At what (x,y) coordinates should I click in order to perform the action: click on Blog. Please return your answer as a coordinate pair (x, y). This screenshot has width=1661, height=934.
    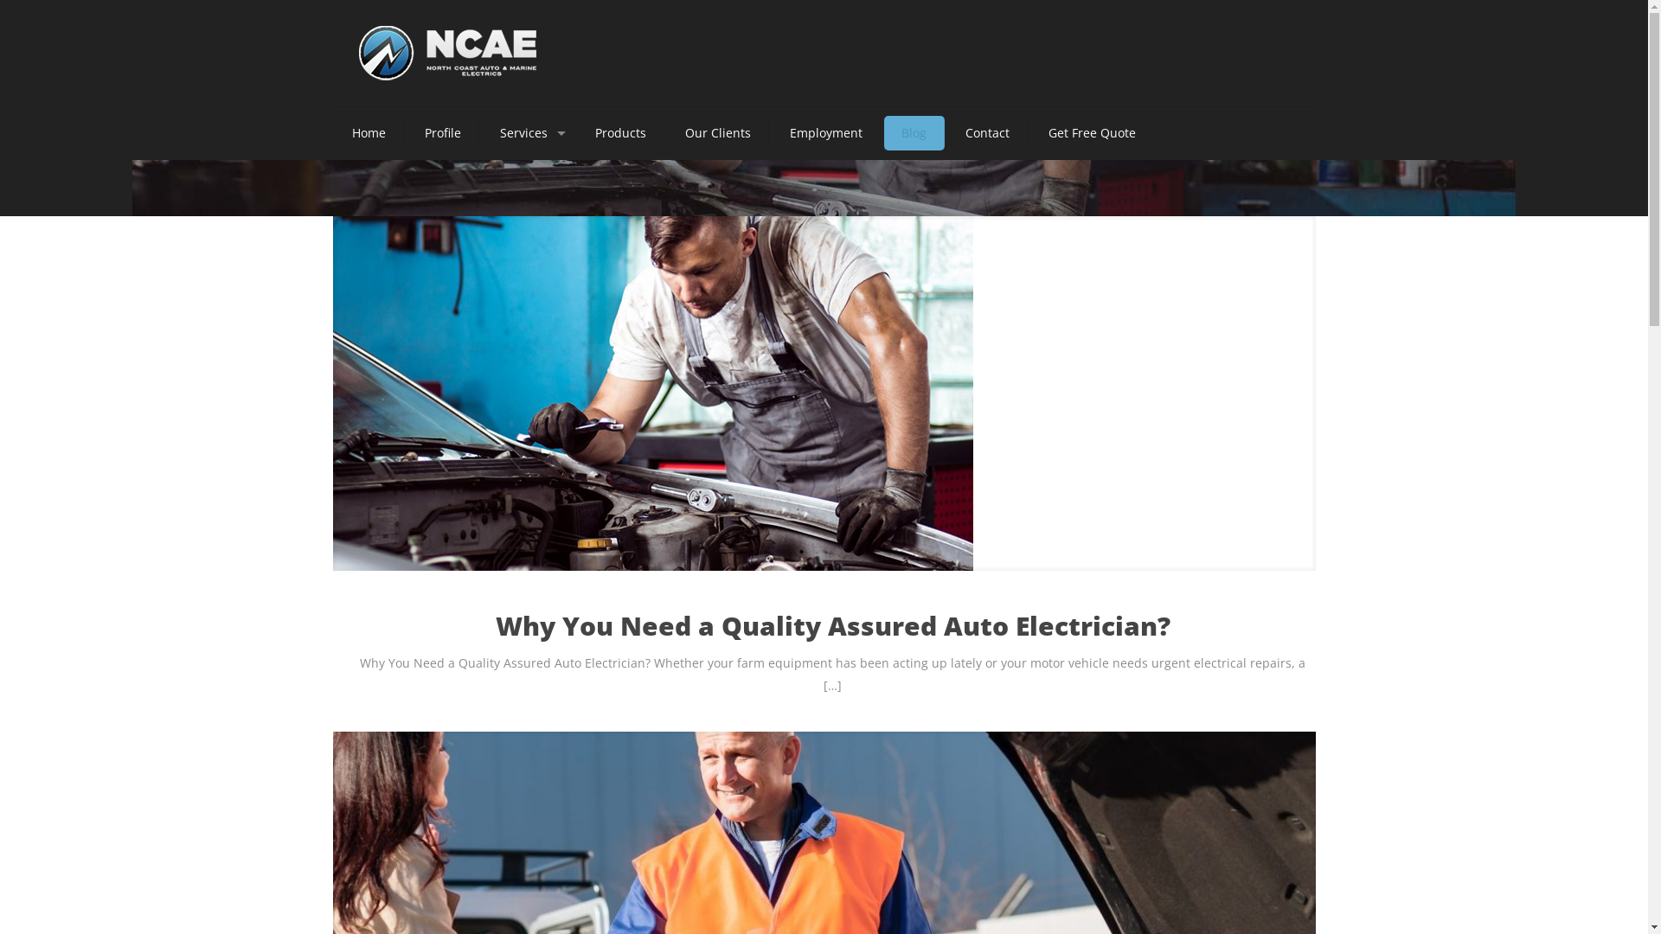
    Looking at the image, I should click on (914, 133).